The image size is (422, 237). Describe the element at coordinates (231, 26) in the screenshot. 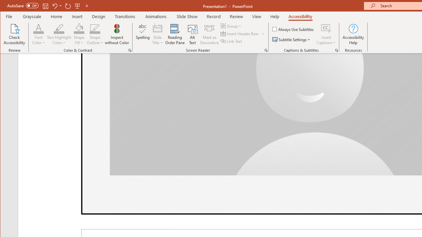

I see `Group` at that location.